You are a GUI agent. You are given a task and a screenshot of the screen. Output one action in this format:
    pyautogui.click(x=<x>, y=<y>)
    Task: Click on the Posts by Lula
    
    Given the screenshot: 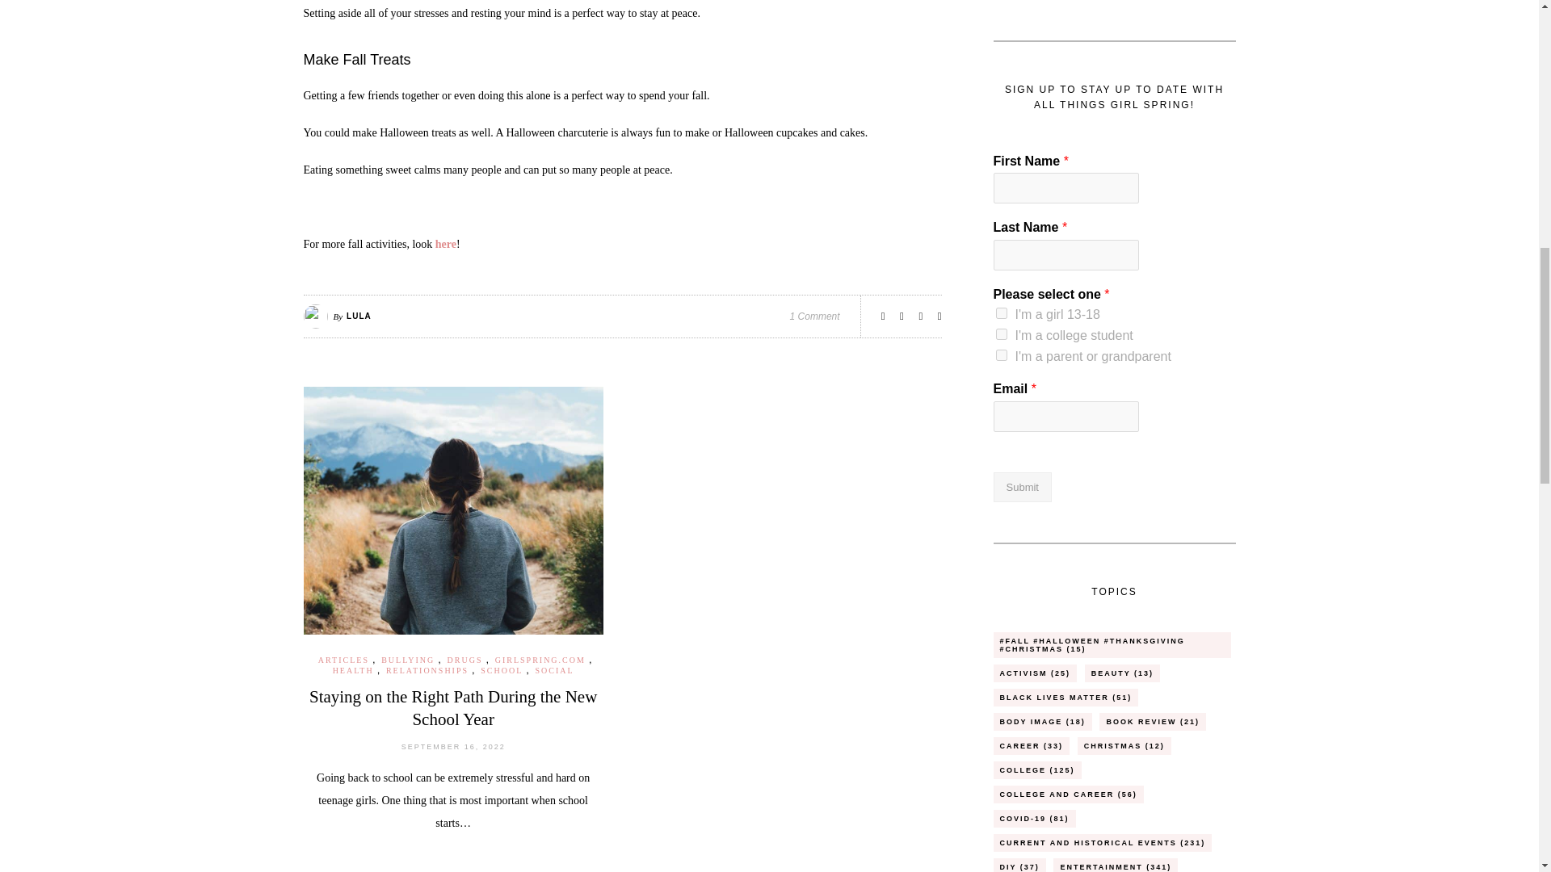 What is the action you would take?
    pyautogui.click(x=359, y=316)
    